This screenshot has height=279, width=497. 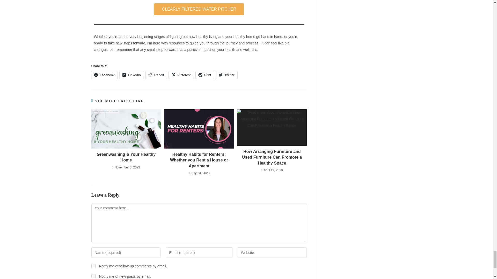 I want to click on Click to share on Twitter, so click(x=226, y=75).